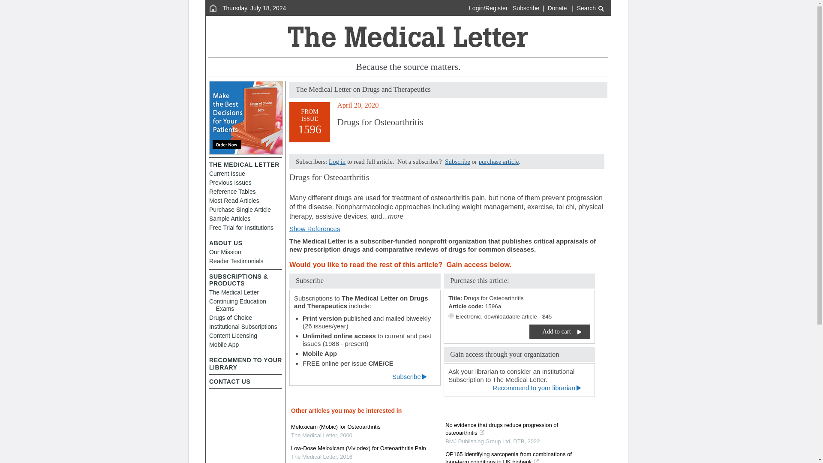  What do you see at coordinates (557, 8) in the screenshot?
I see `Donate` at bounding box center [557, 8].